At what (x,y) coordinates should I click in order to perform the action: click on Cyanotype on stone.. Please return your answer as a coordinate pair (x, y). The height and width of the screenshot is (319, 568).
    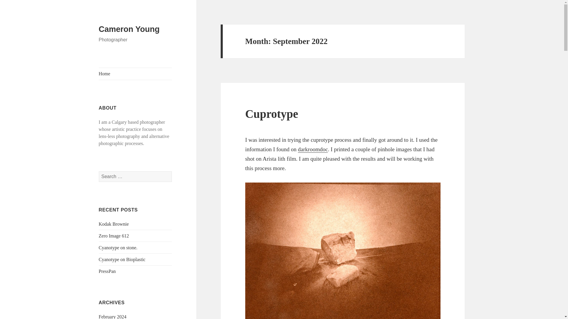
    Looking at the image, I should click on (118, 248).